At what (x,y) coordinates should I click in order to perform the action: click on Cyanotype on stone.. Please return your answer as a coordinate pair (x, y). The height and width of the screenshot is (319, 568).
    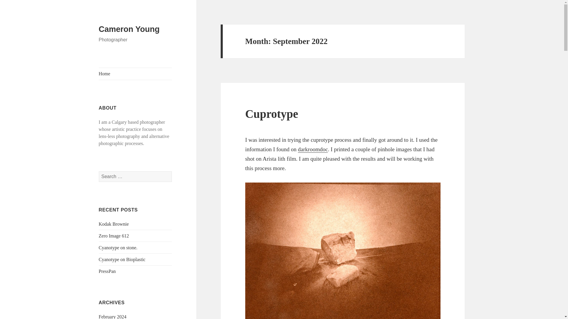
    Looking at the image, I should click on (118, 248).